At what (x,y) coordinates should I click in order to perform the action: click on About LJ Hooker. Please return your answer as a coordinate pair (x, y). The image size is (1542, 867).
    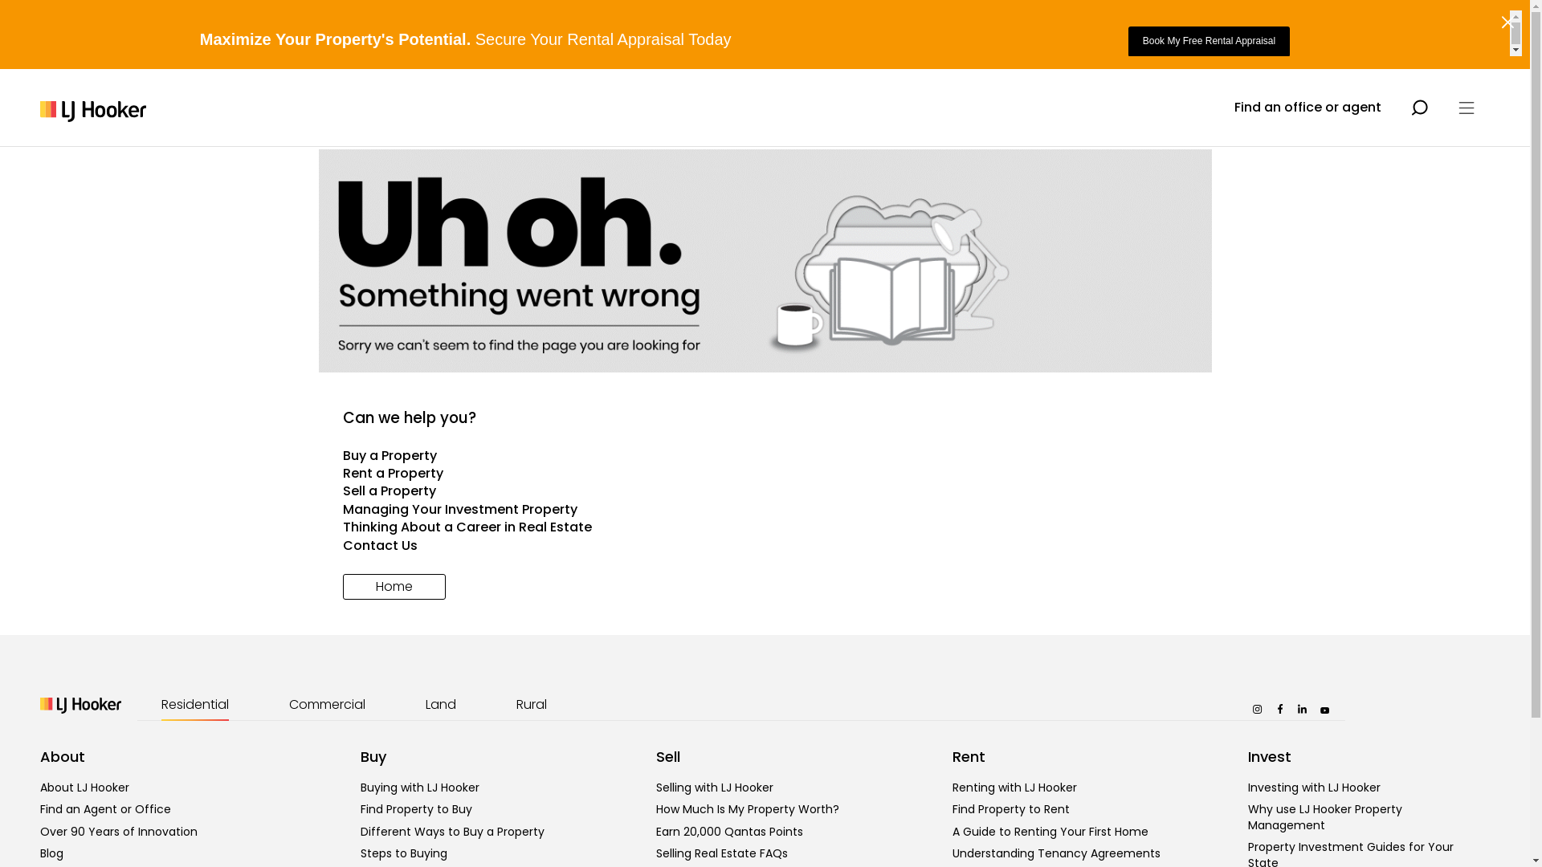
    Looking at the image, I should click on (85, 788).